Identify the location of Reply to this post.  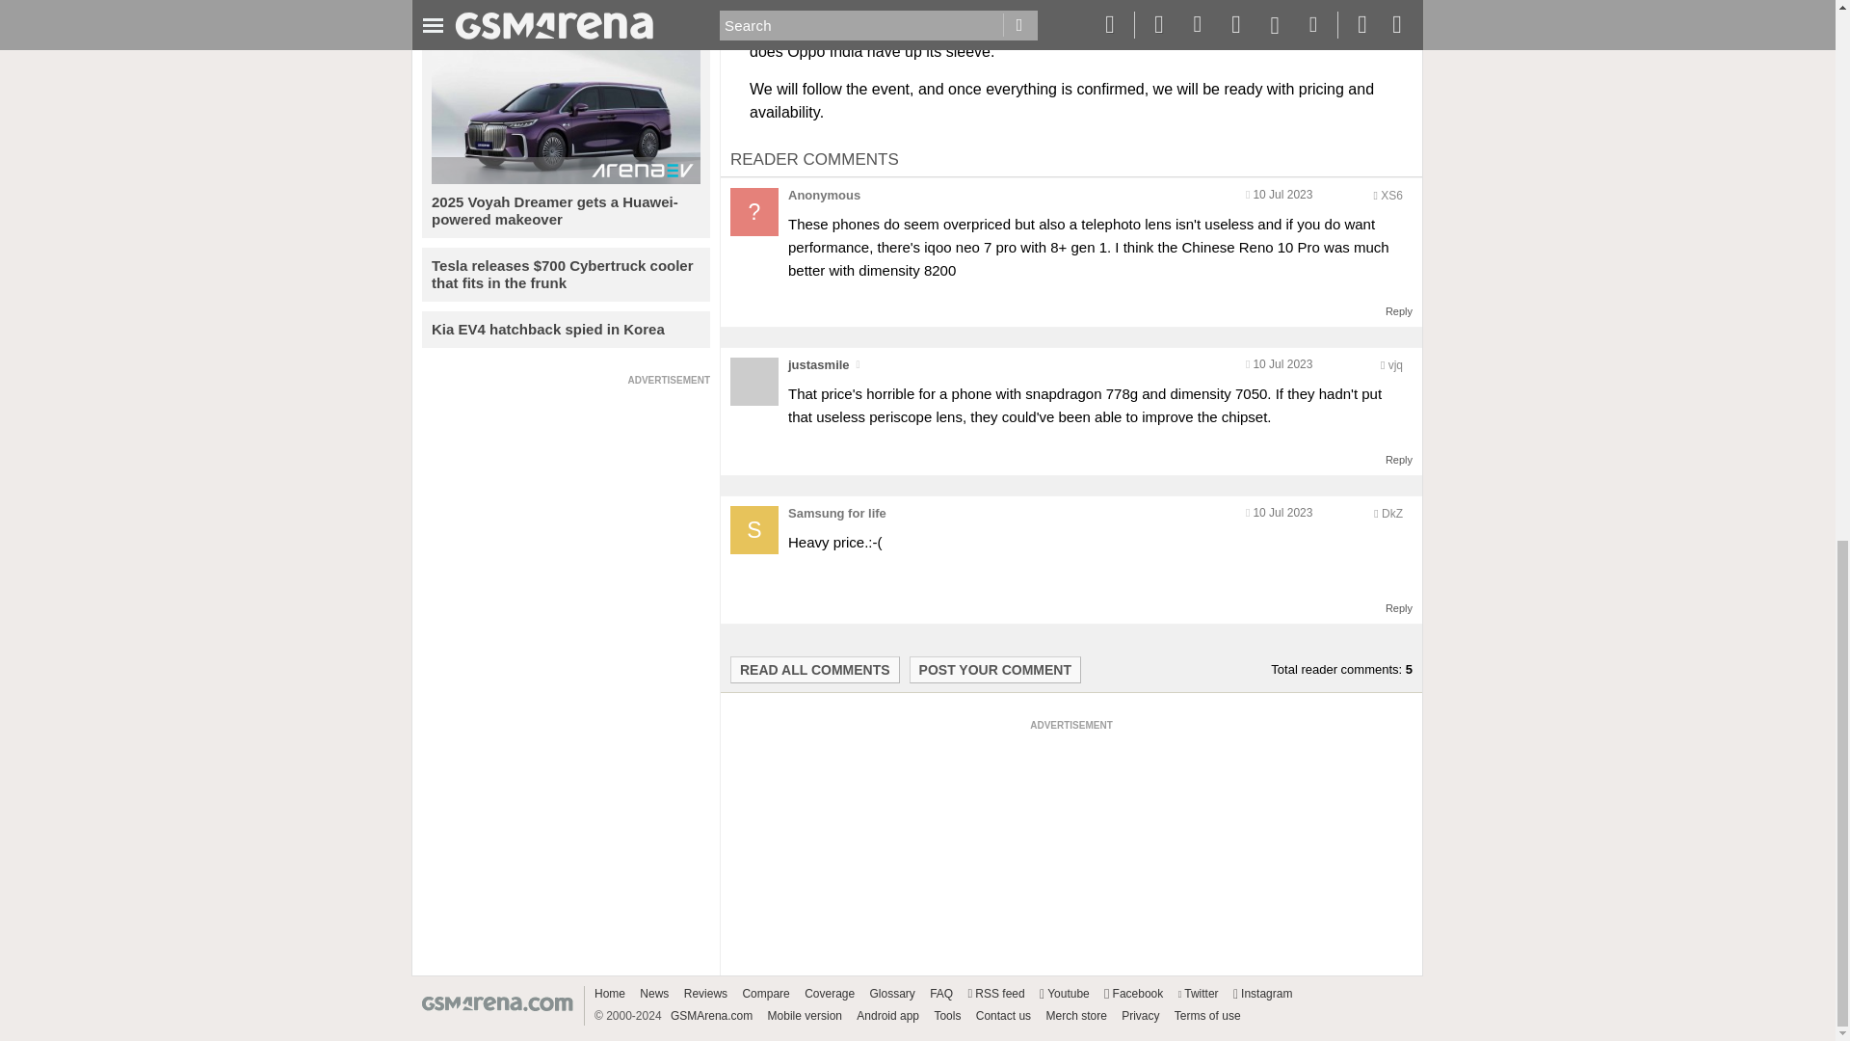
(1399, 311).